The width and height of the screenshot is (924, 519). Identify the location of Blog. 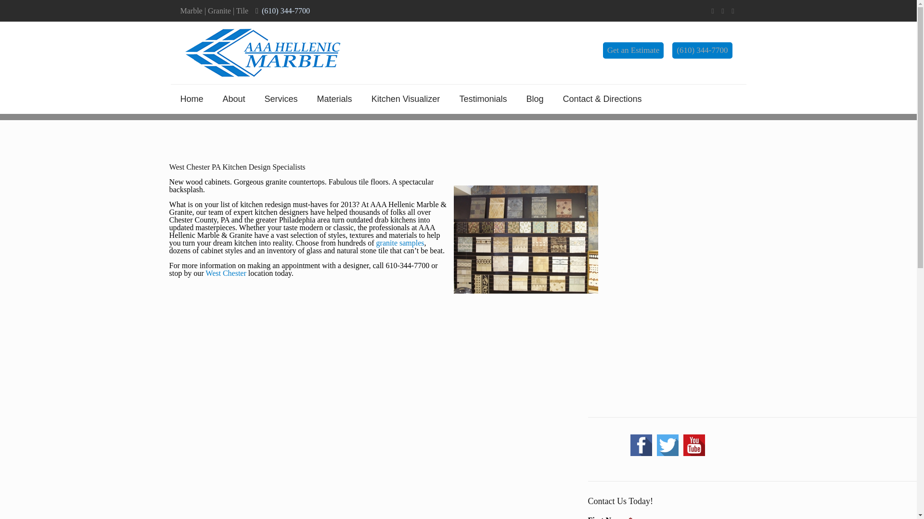
(534, 99).